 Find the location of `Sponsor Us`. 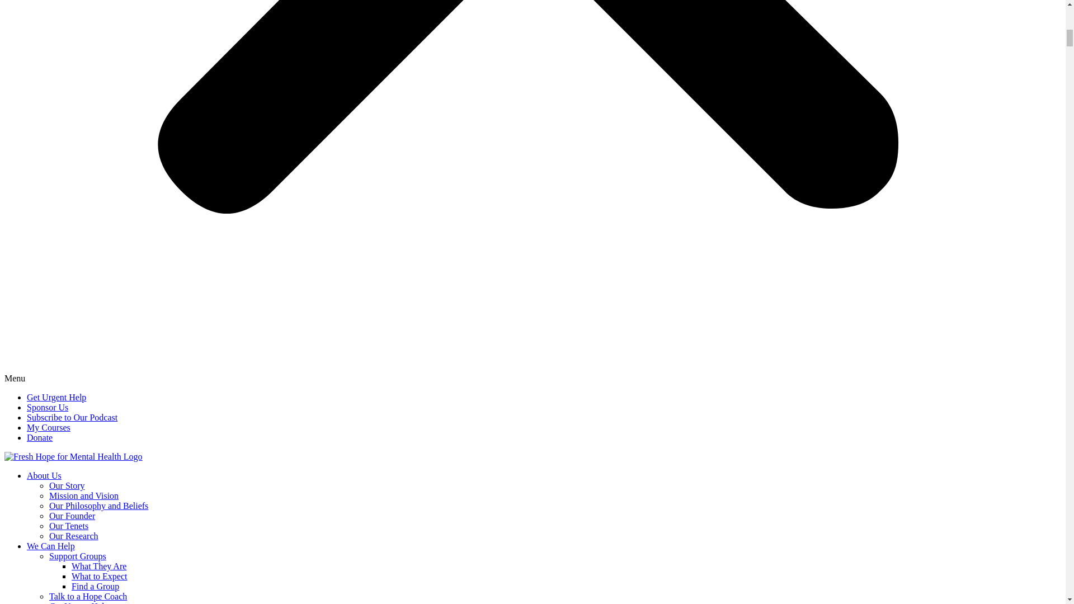

Sponsor Us is located at coordinates (48, 407).